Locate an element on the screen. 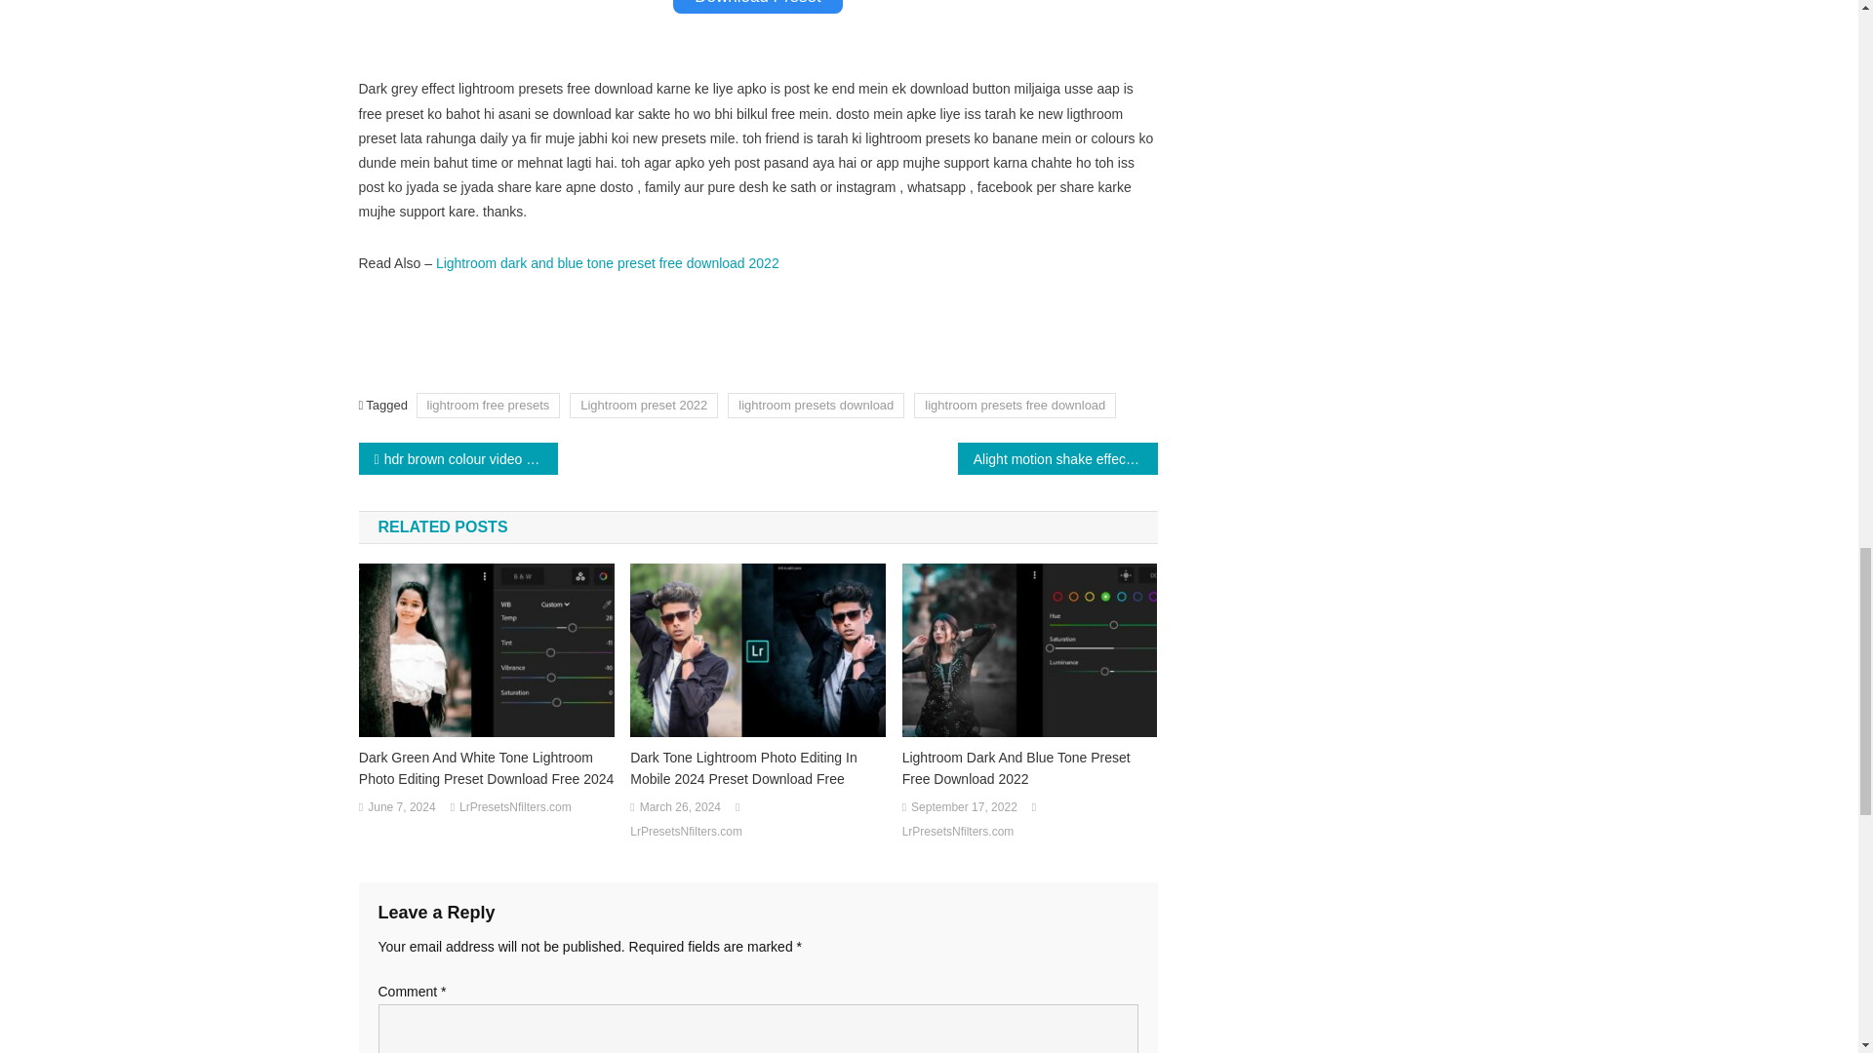  March 26, 2024 is located at coordinates (681, 807).